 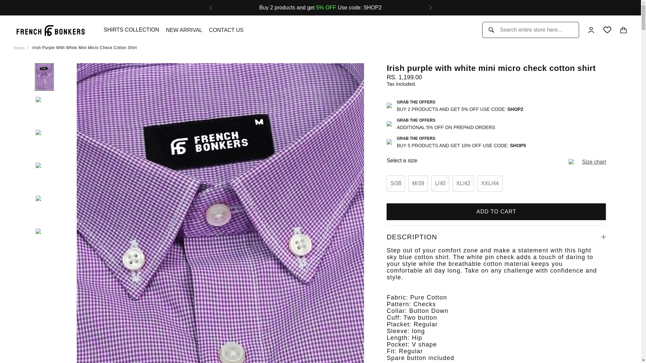 I want to click on ADD TO CART, so click(x=496, y=211).